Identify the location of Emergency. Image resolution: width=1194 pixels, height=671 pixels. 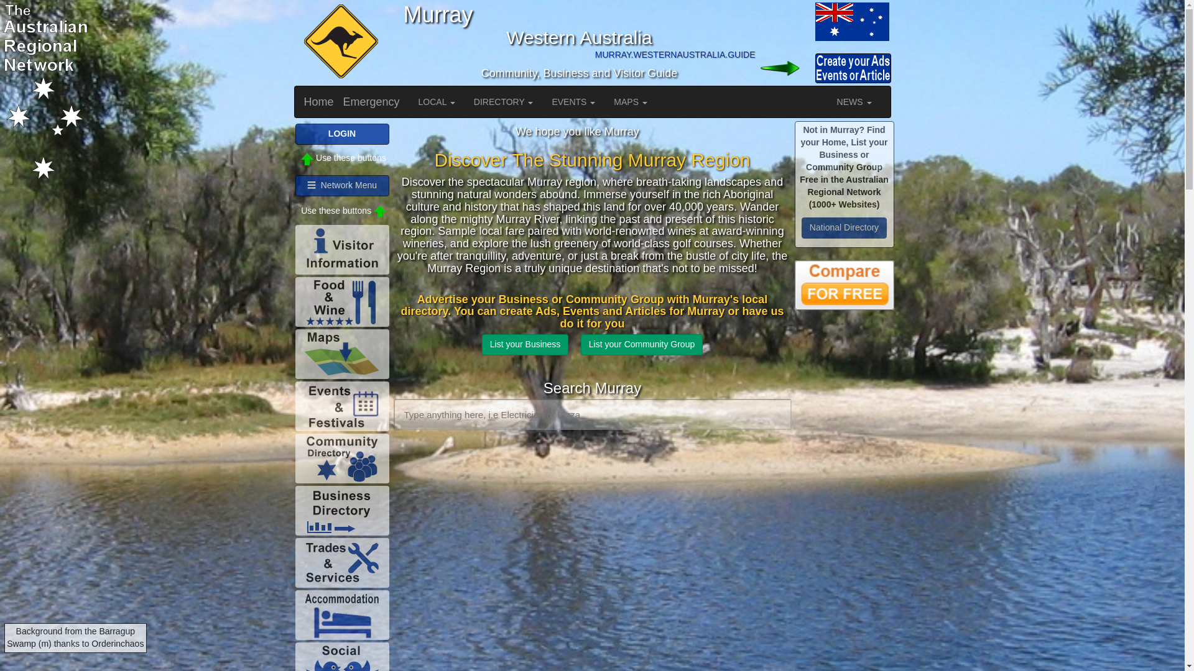
(372, 102).